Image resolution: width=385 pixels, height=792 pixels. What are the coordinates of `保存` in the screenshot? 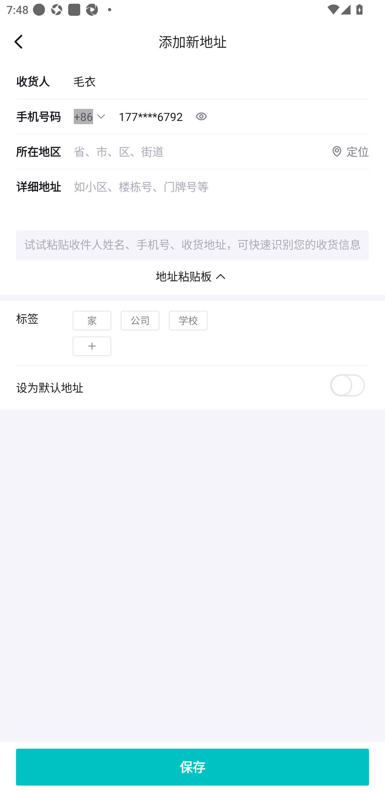 It's located at (192, 767).